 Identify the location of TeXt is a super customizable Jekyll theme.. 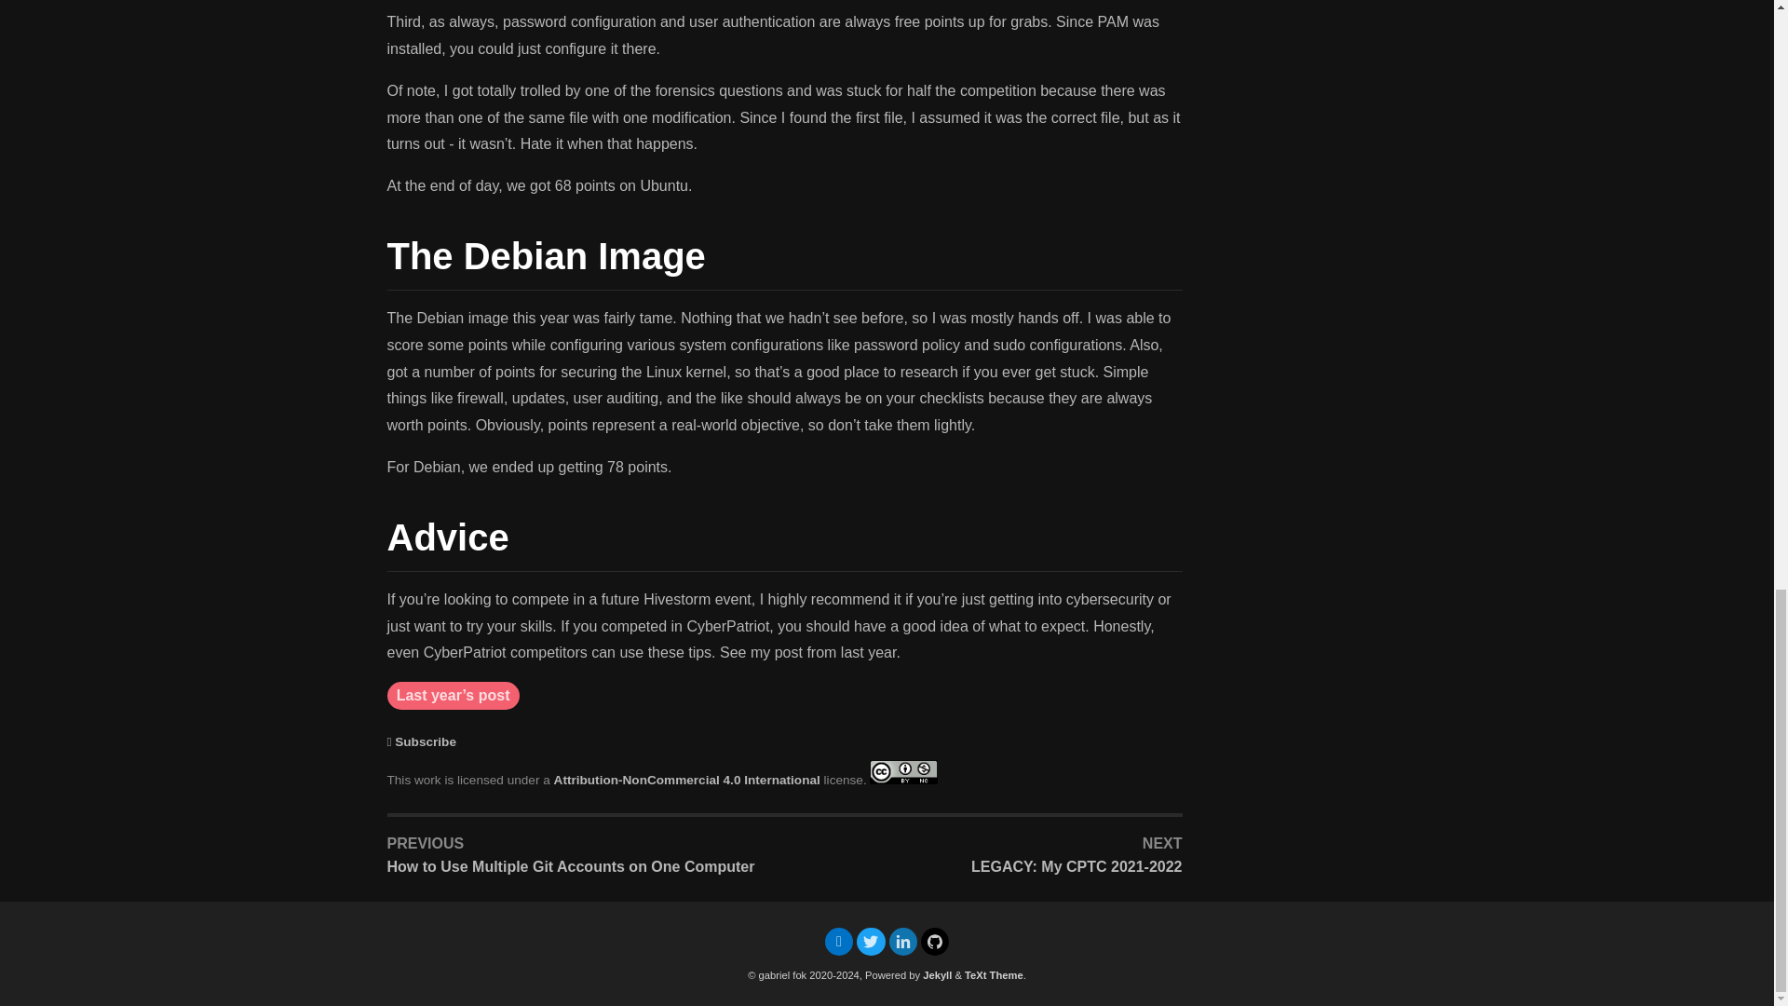
(994, 975).